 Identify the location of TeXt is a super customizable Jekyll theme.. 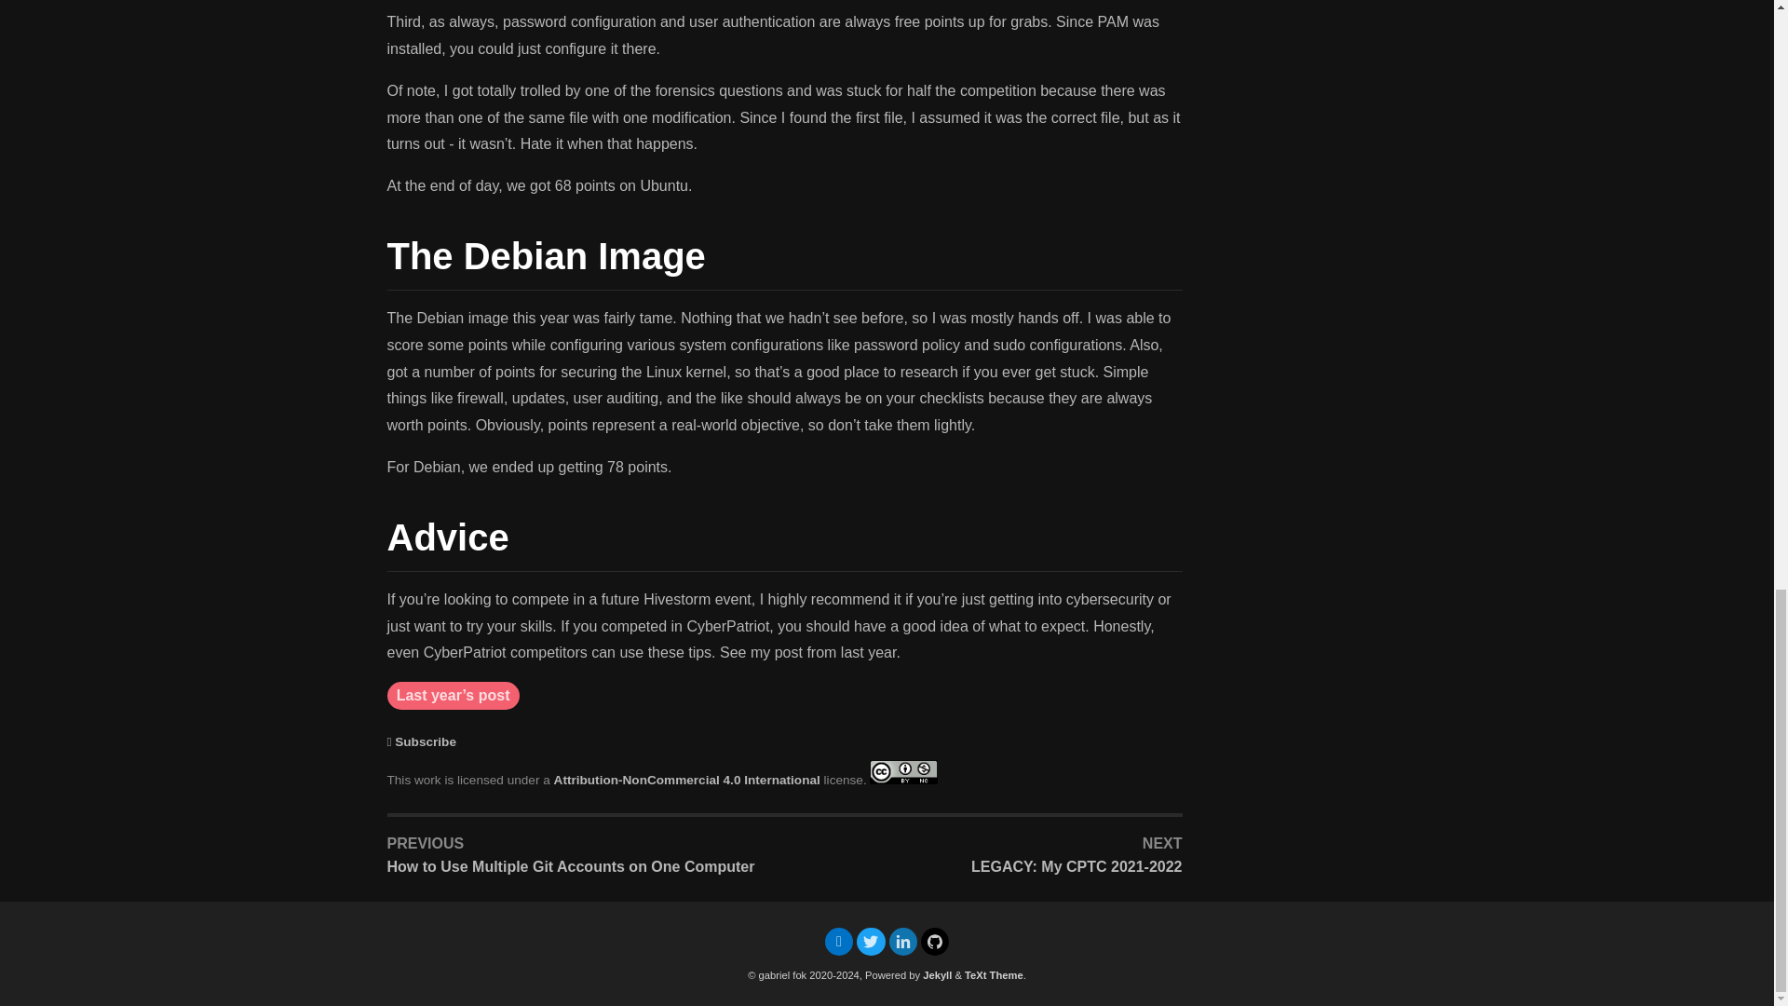
(994, 975).